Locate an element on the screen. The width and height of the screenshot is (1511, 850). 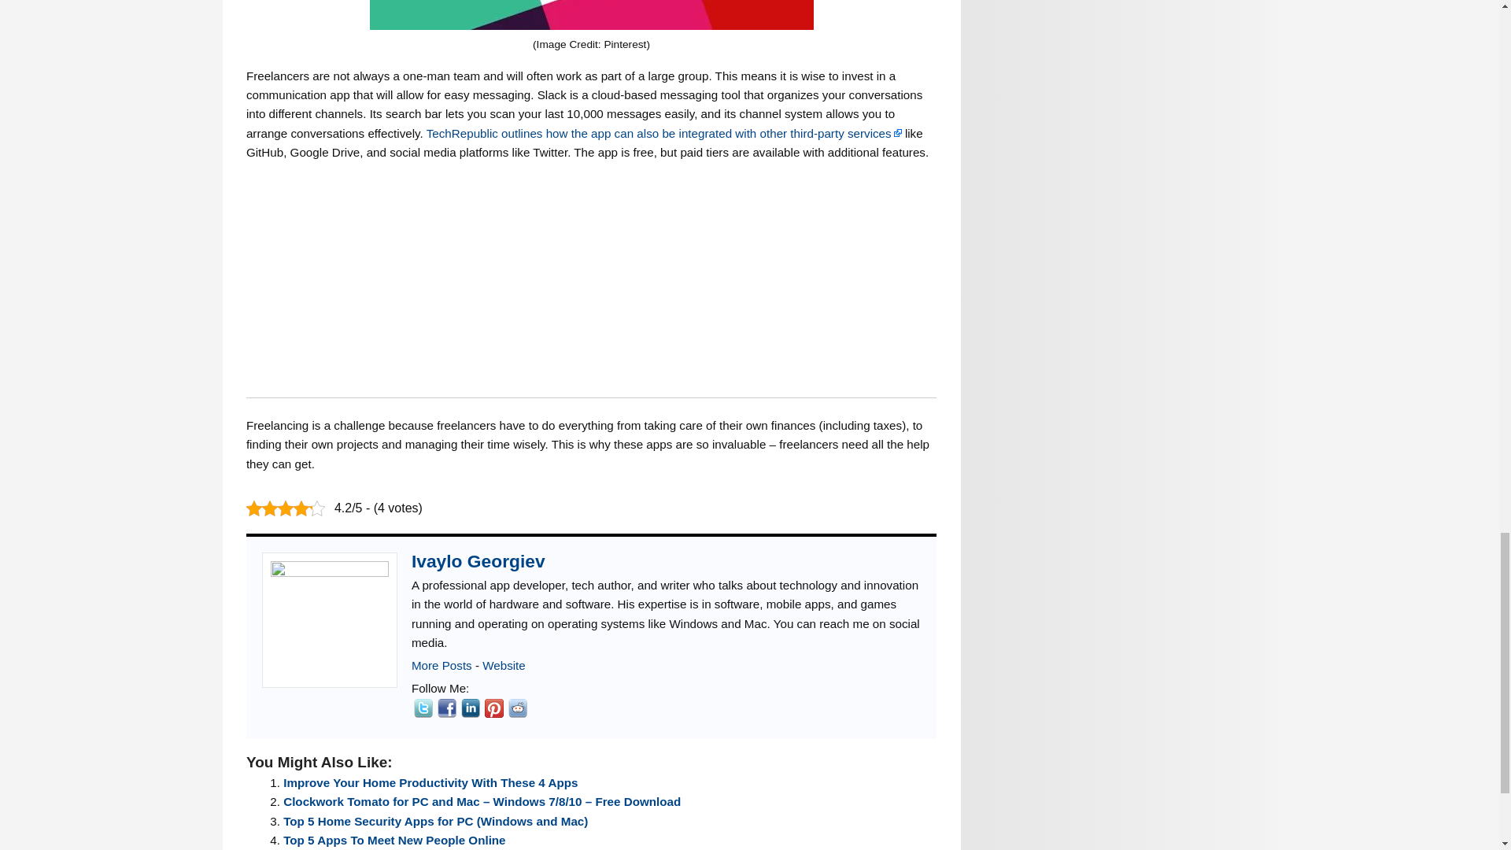
Ivaylo Georgiev is located at coordinates (504, 666).